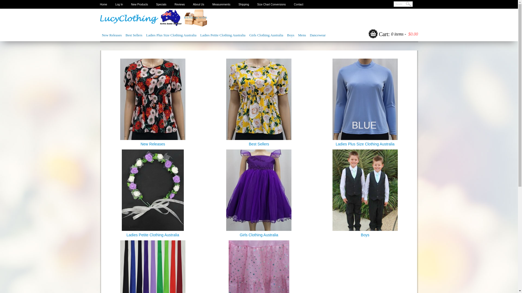 The width and height of the screenshot is (522, 293). I want to click on Best Sellers, so click(134, 36).